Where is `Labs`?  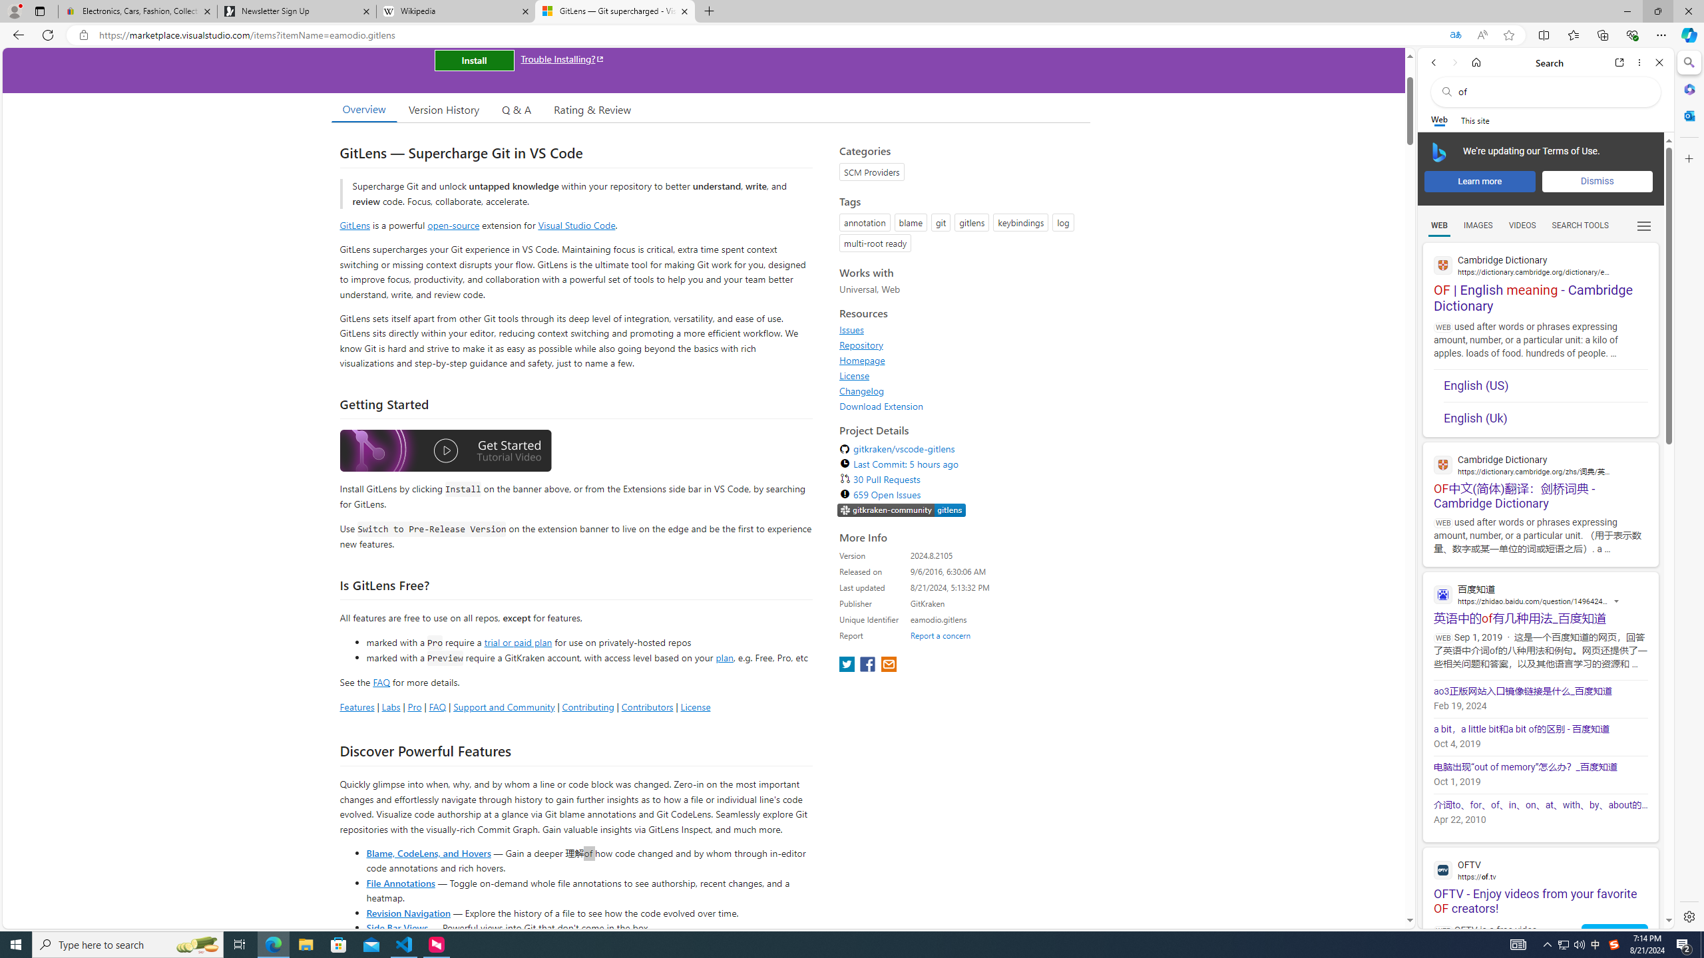 Labs is located at coordinates (391, 707).